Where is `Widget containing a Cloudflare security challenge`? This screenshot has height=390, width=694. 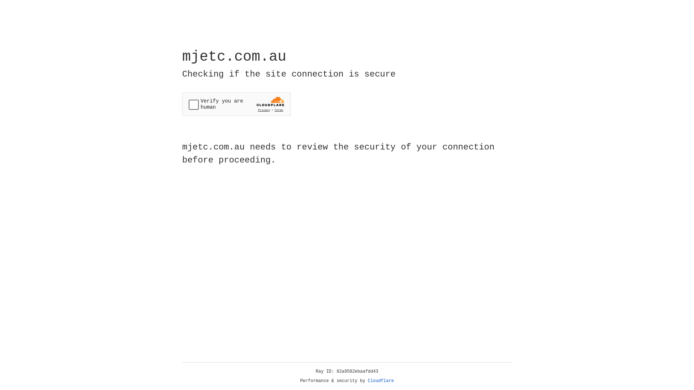
Widget containing a Cloudflare security challenge is located at coordinates (236, 104).